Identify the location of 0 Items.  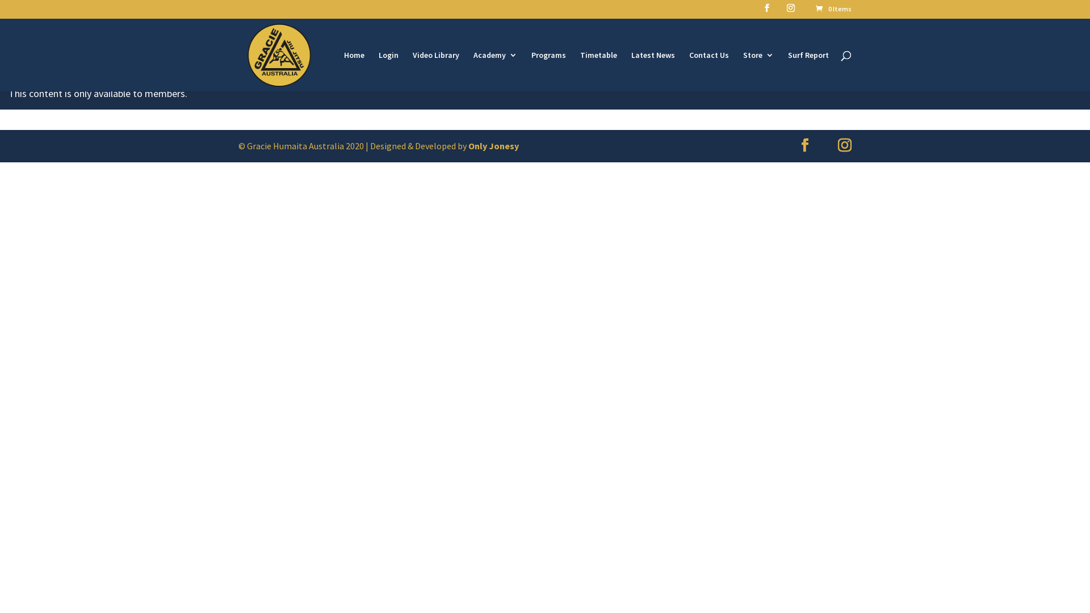
(833, 9).